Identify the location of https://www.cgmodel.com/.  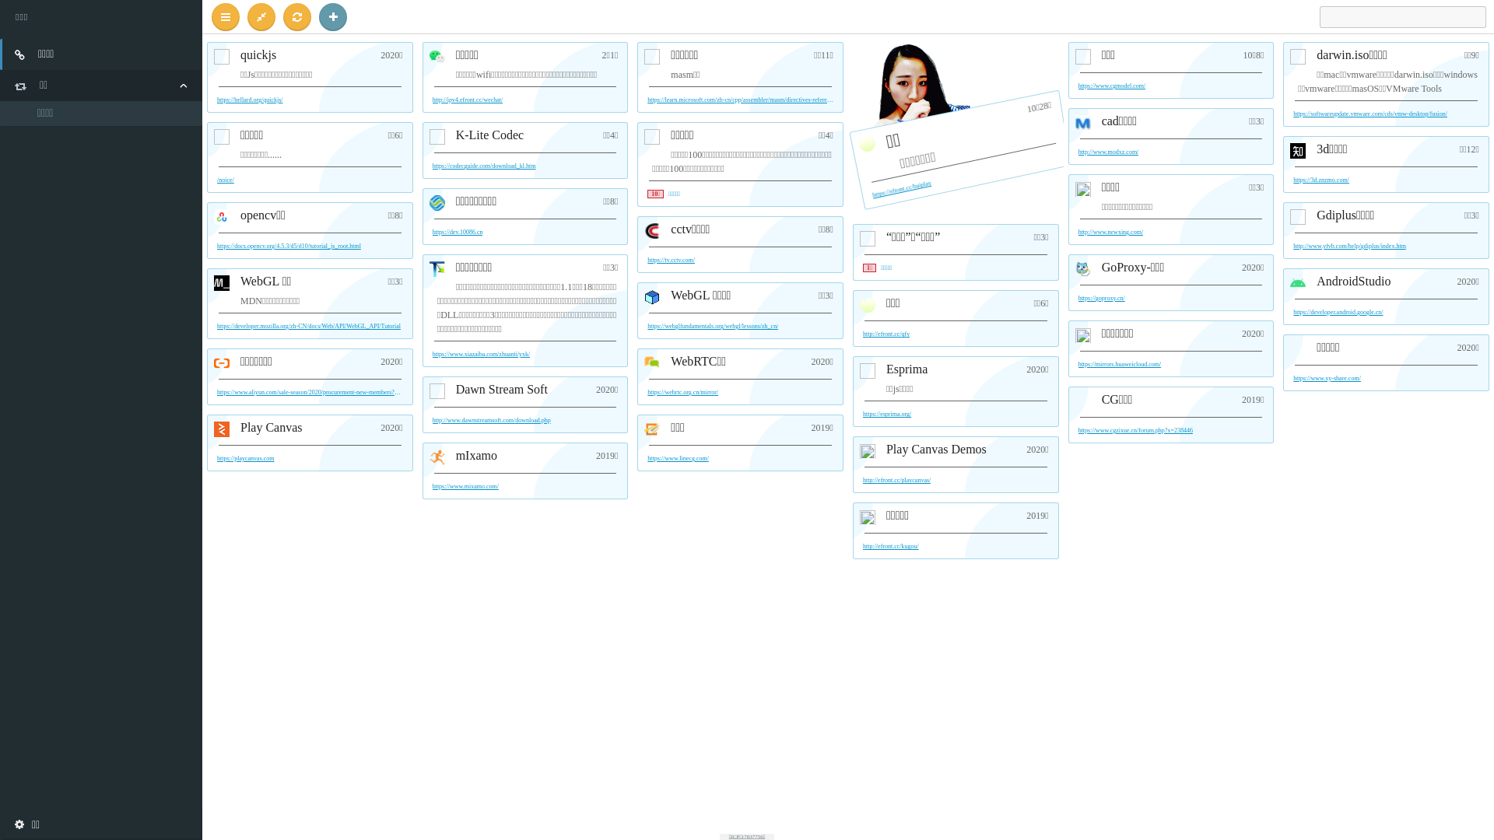
(1113, 86).